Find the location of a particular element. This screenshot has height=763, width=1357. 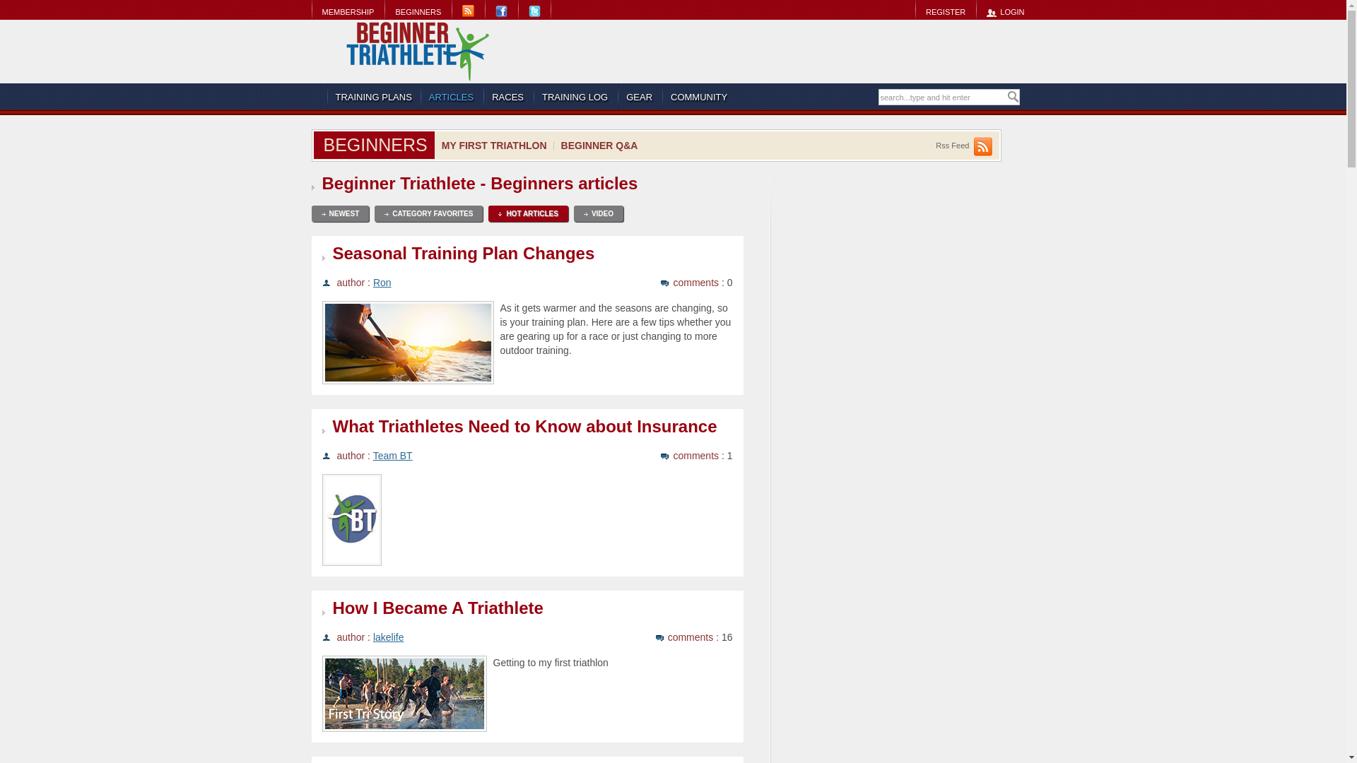

search...type and hit enter is located at coordinates (942, 97).